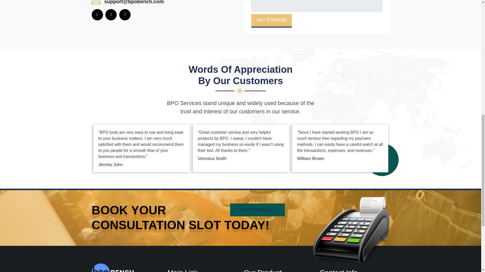 The width and height of the screenshot is (485, 272). Describe the element at coordinates (271, 20) in the screenshot. I see `GET STARTED` at that location.